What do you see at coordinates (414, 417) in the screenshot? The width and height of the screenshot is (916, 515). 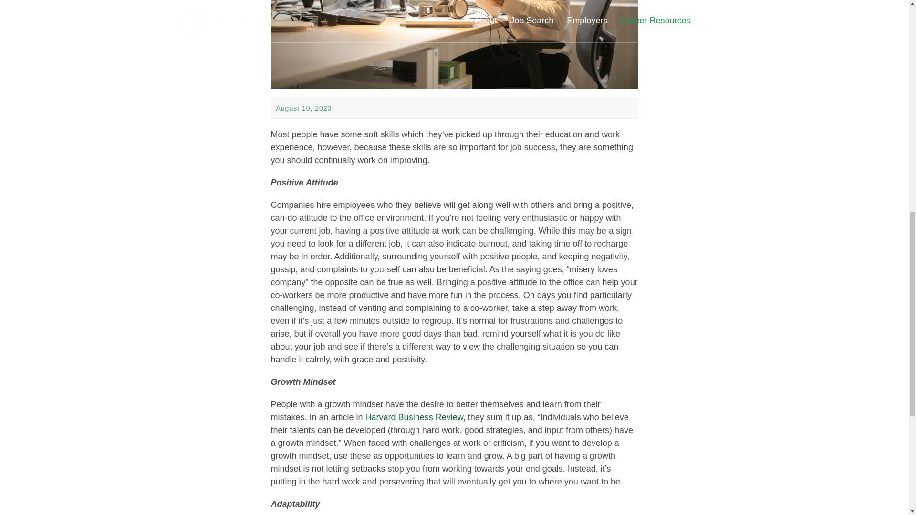 I see `Harvard Business Review` at bounding box center [414, 417].